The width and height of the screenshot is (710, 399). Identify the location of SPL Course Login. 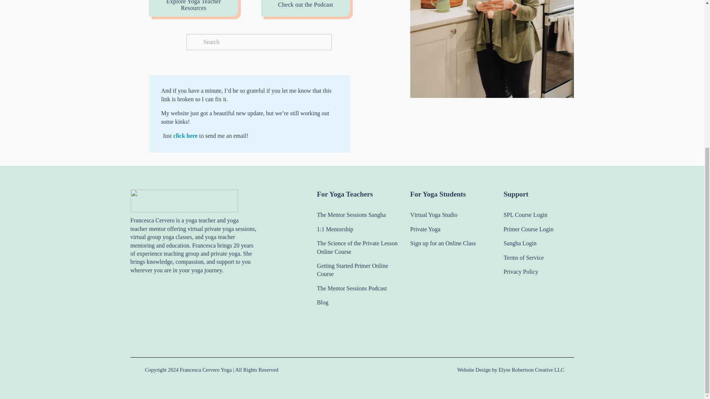
(525, 215).